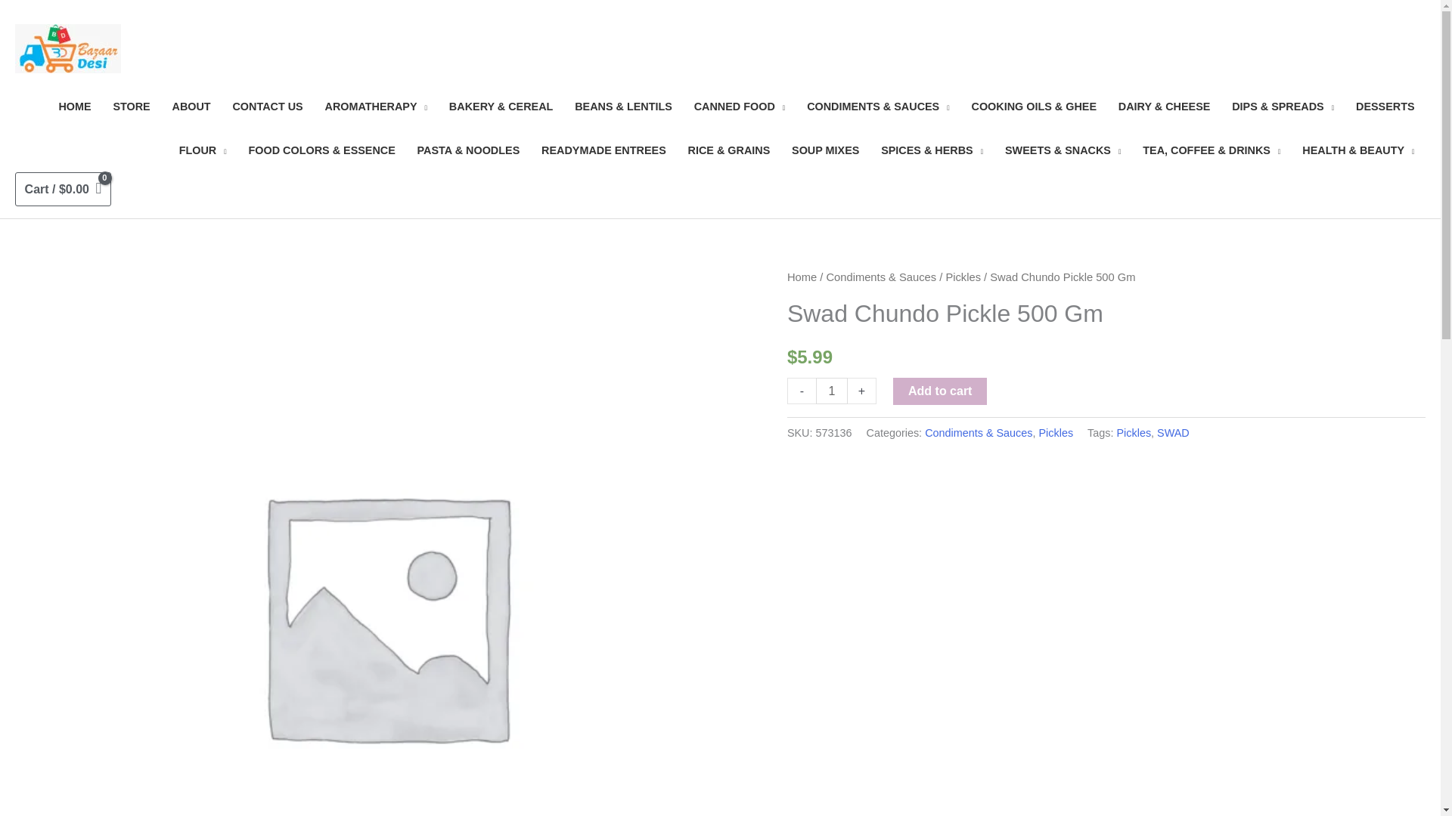 The height and width of the screenshot is (816, 1452). I want to click on CANNED FOOD, so click(739, 107).